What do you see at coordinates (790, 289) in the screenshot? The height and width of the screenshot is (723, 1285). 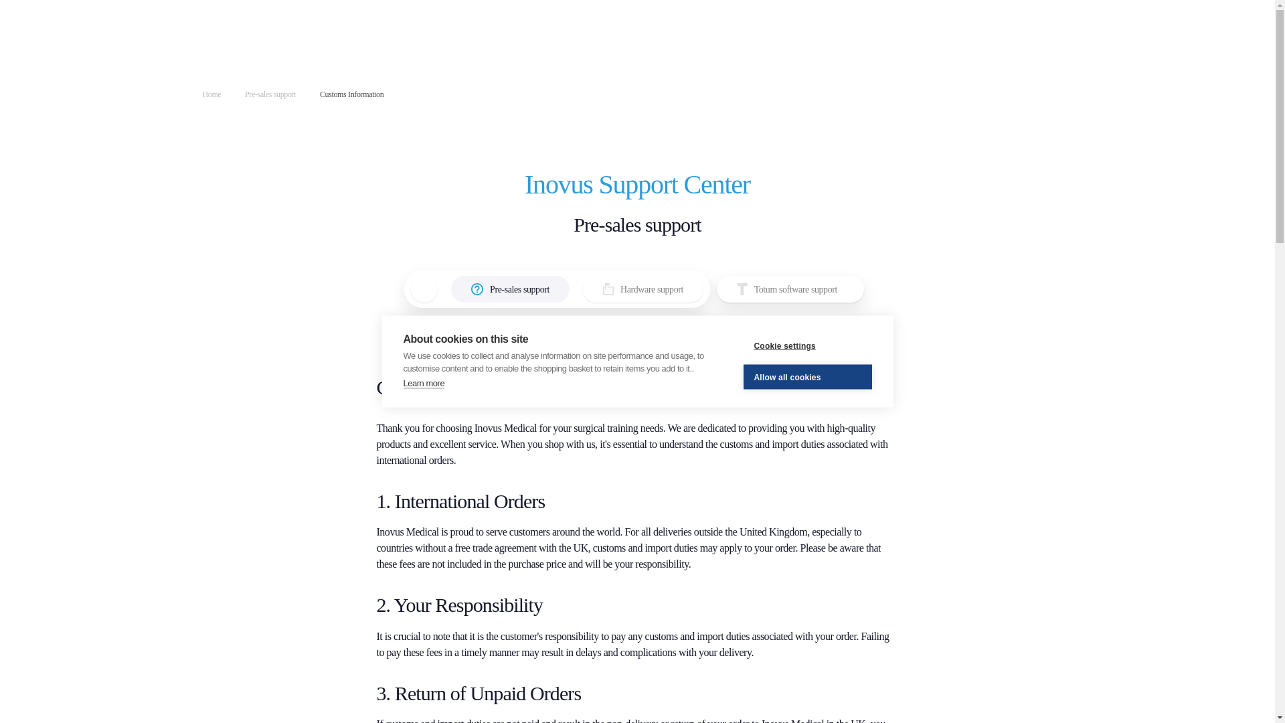 I see `Totum software support` at bounding box center [790, 289].